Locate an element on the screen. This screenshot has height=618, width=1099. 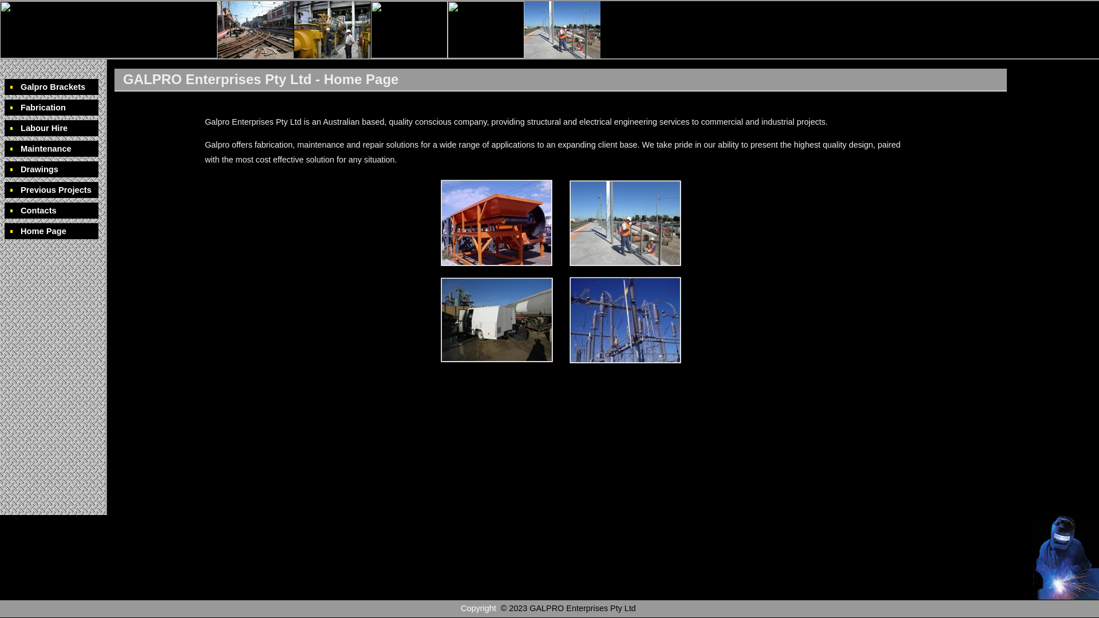
Labour Hire is located at coordinates (52, 128).